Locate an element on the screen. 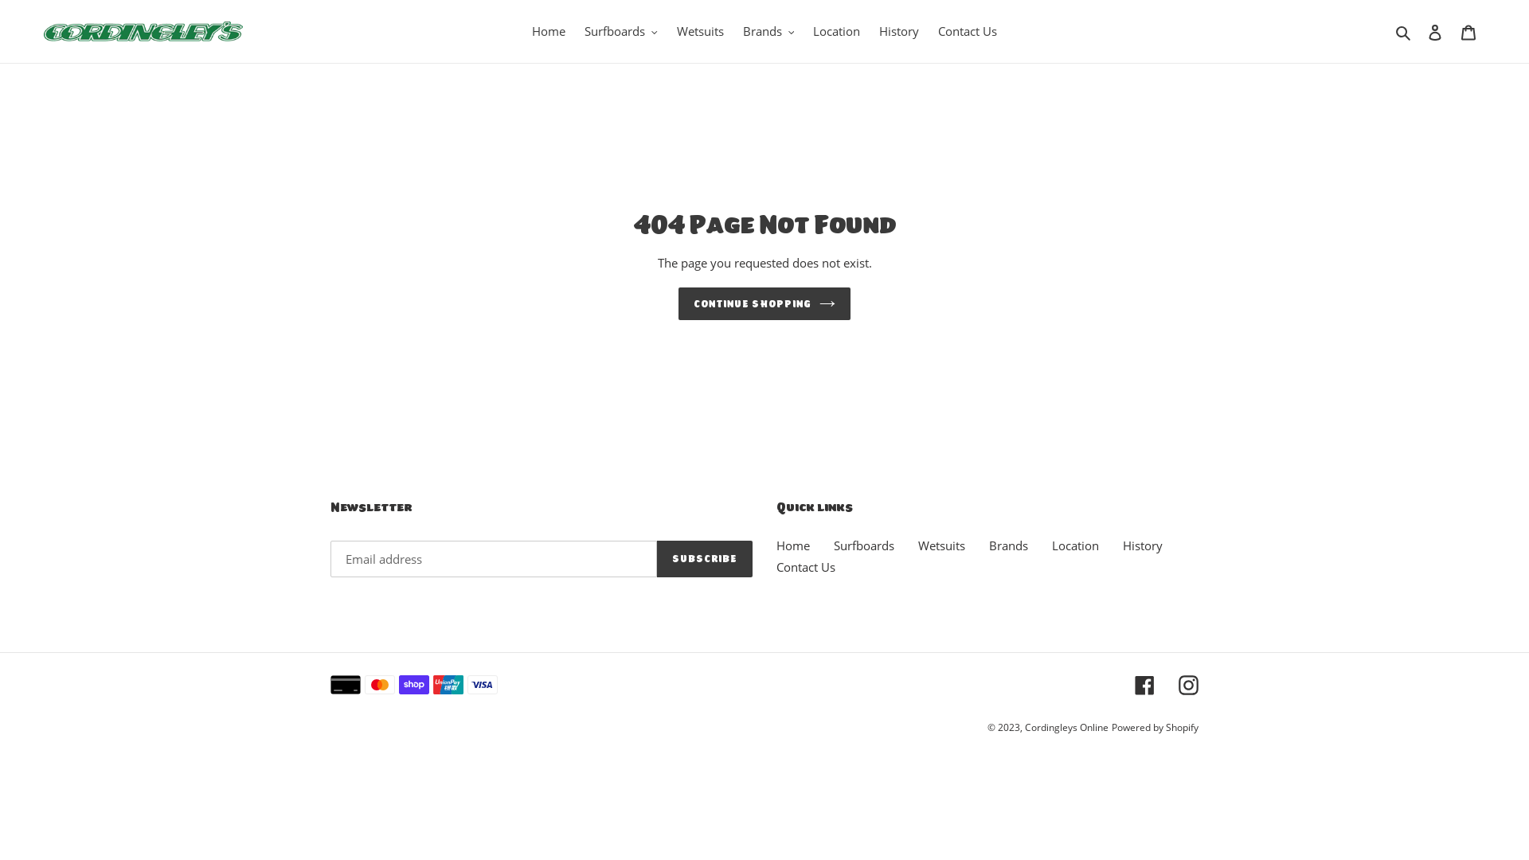 The height and width of the screenshot is (860, 1529). Home is located at coordinates (549, 32).